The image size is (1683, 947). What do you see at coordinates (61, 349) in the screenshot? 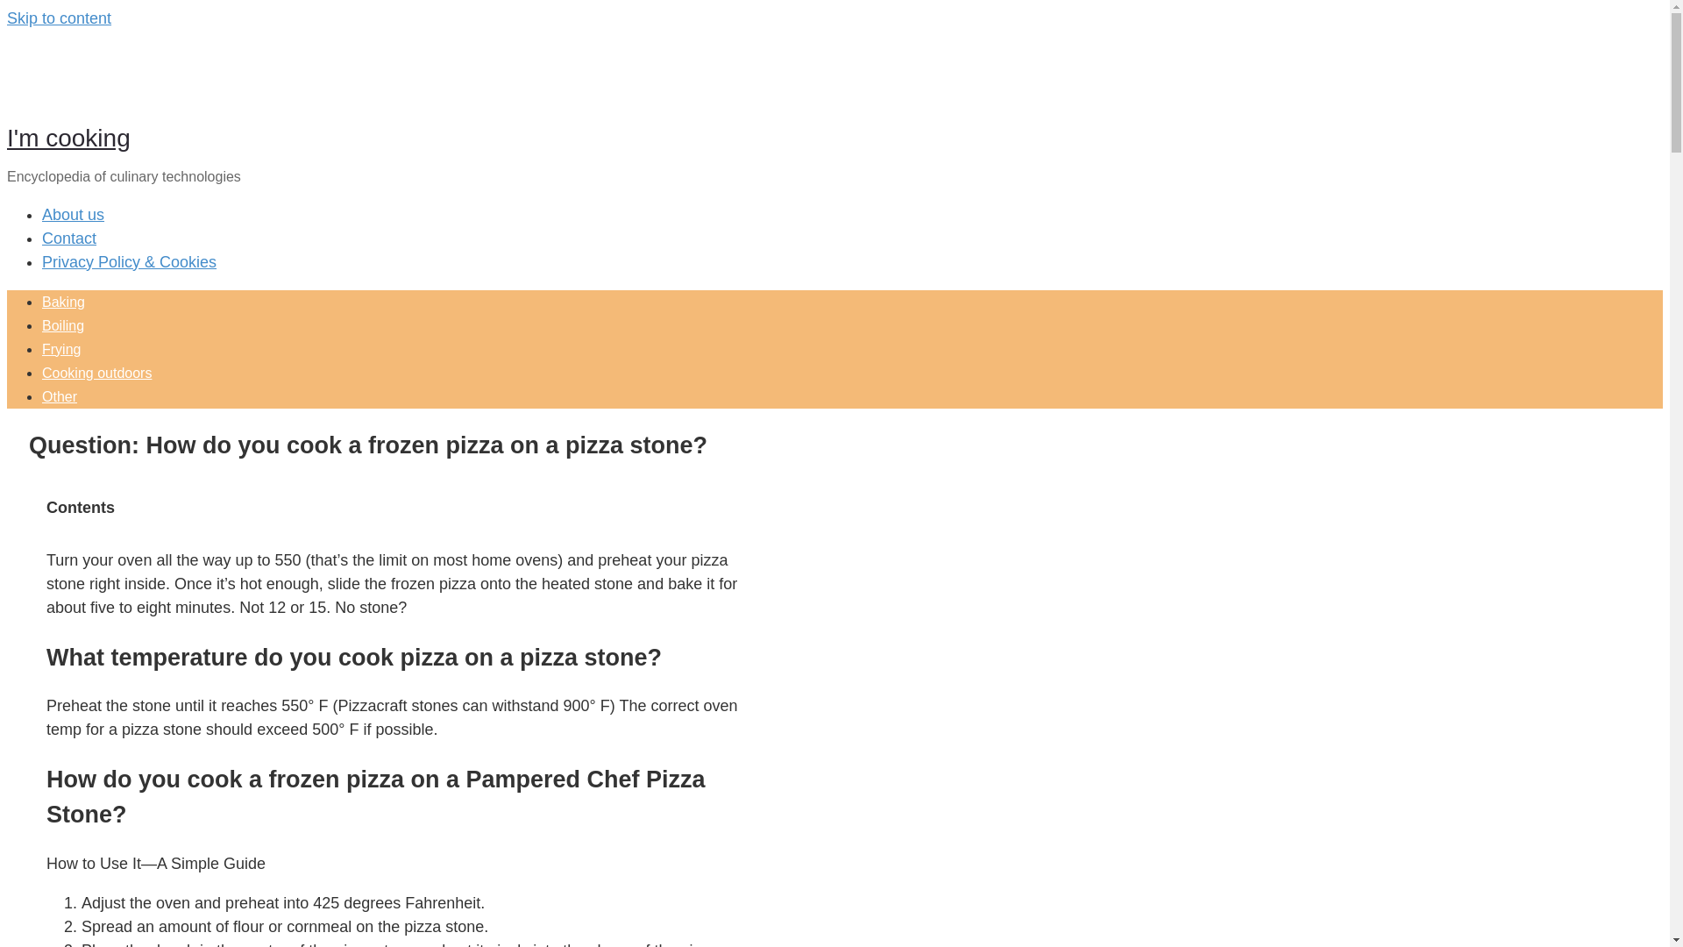
I see `Frying` at bounding box center [61, 349].